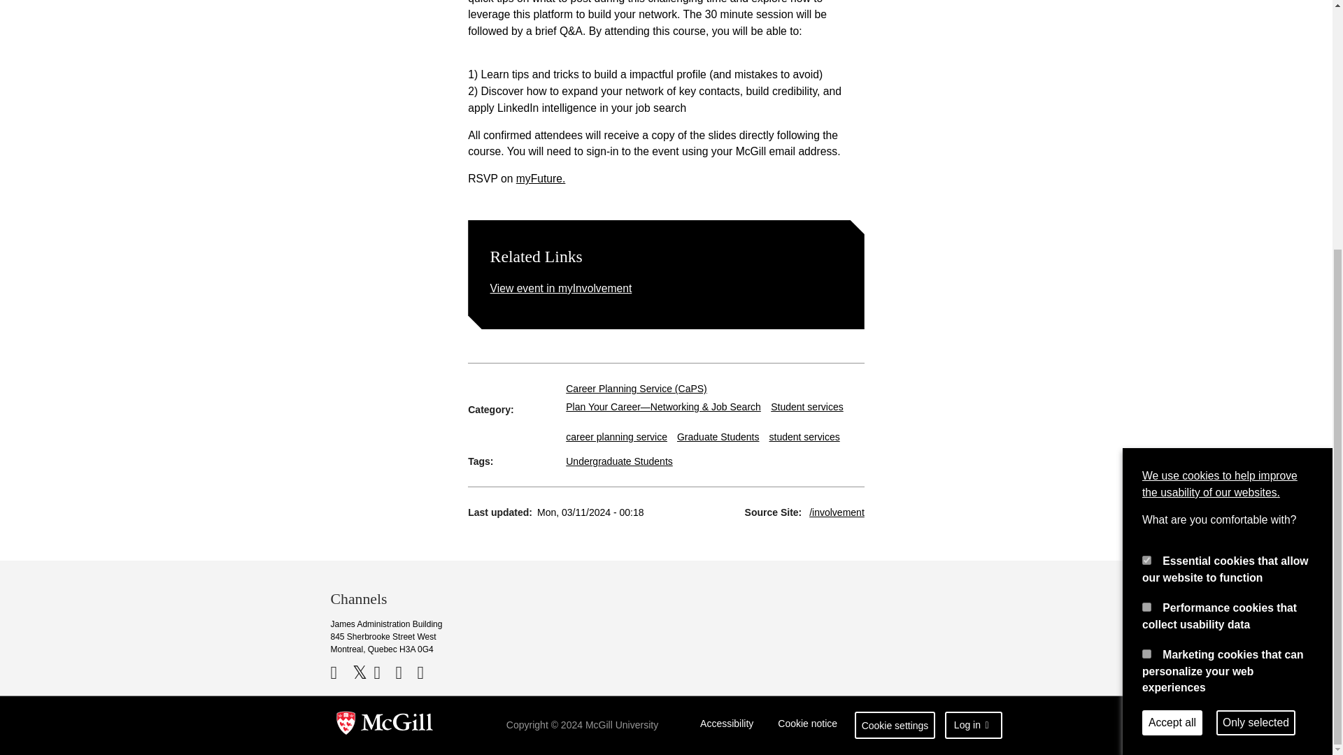 The image size is (1343, 755). What do you see at coordinates (1172, 358) in the screenshot?
I see `Accept all` at bounding box center [1172, 358].